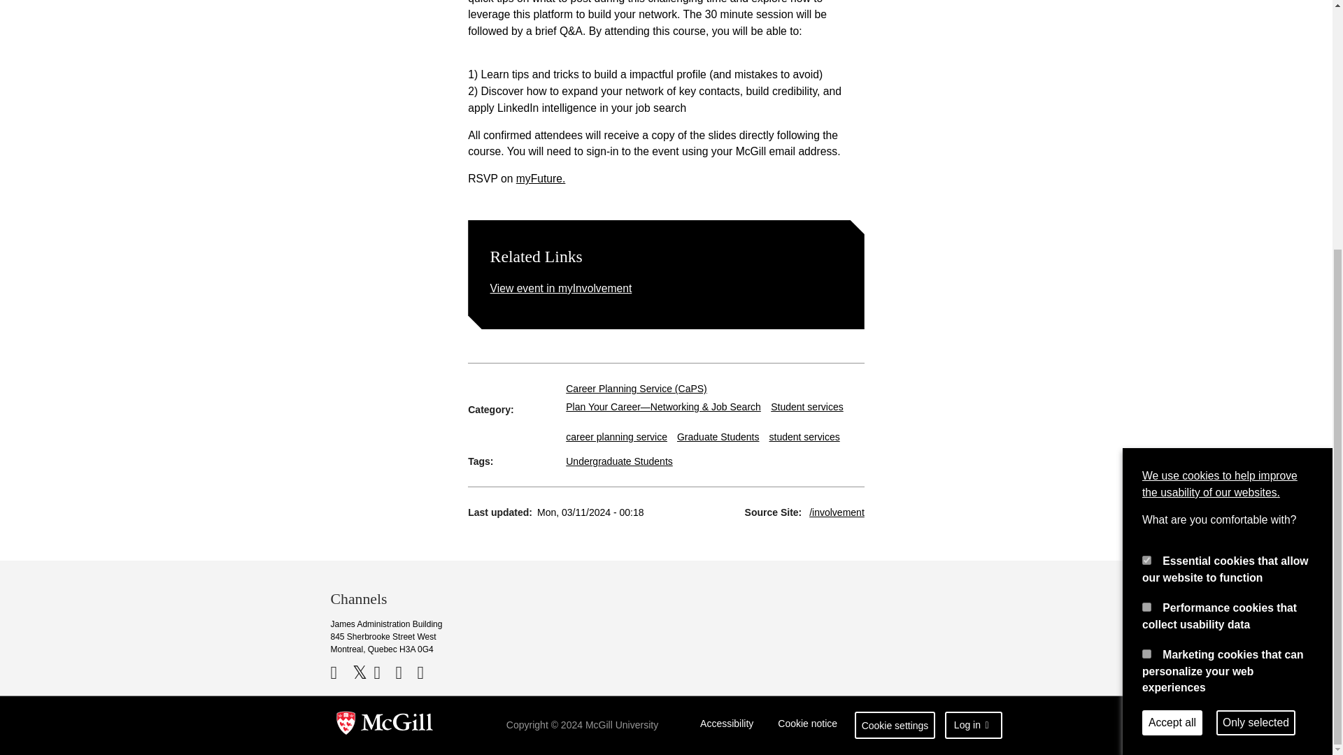 The image size is (1343, 755). What do you see at coordinates (1172, 358) in the screenshot?
I see `Accept all` at bounding box center [1172, 358].